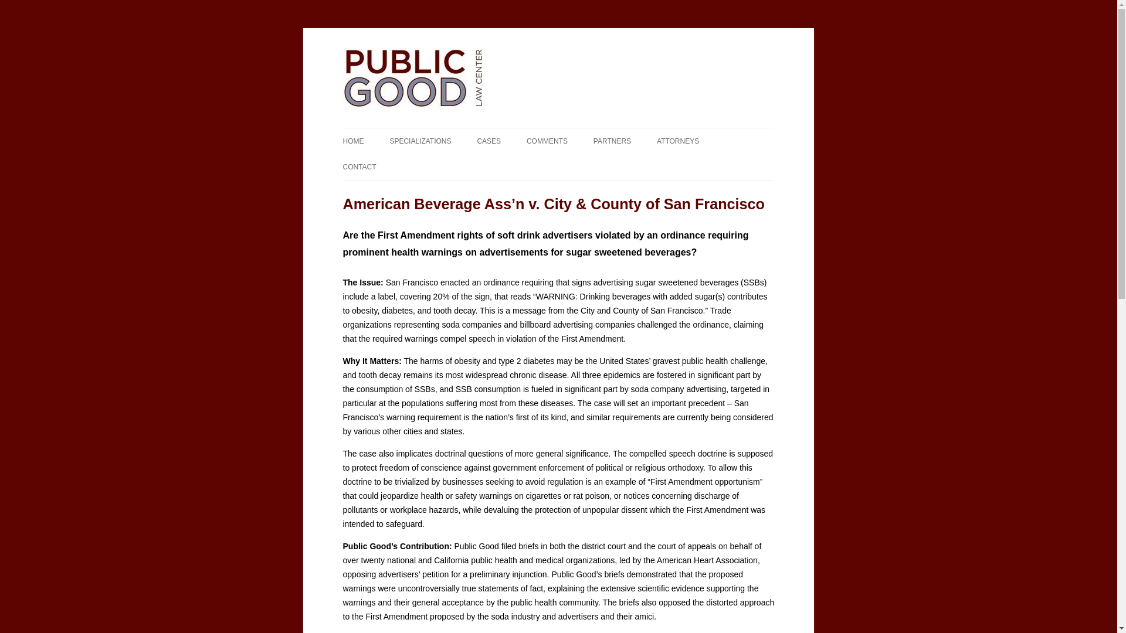 The width and height of the screenshot is (1126, 633). Describe the element at coordinates (430, 48) in the screenshot. I see `Public Good Law Center` at that location.